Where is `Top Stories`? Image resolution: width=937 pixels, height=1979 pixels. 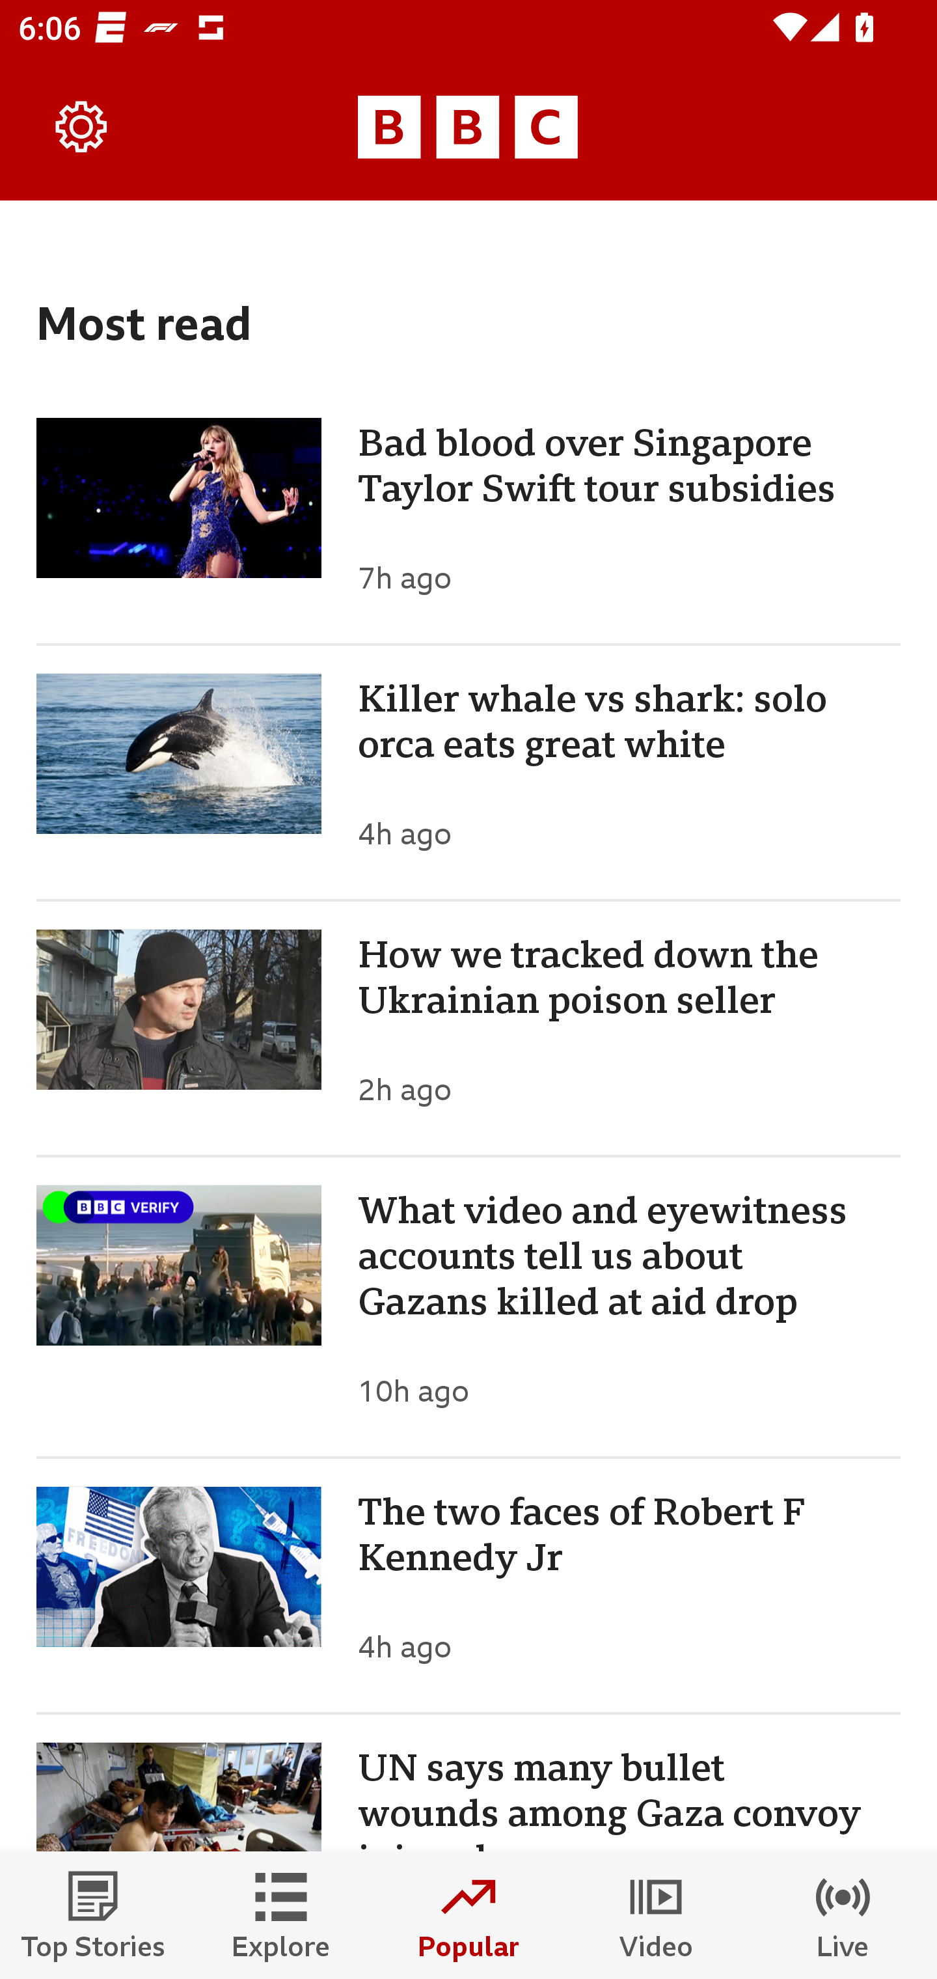 Top Stories is located at coordinates (94, 1915).